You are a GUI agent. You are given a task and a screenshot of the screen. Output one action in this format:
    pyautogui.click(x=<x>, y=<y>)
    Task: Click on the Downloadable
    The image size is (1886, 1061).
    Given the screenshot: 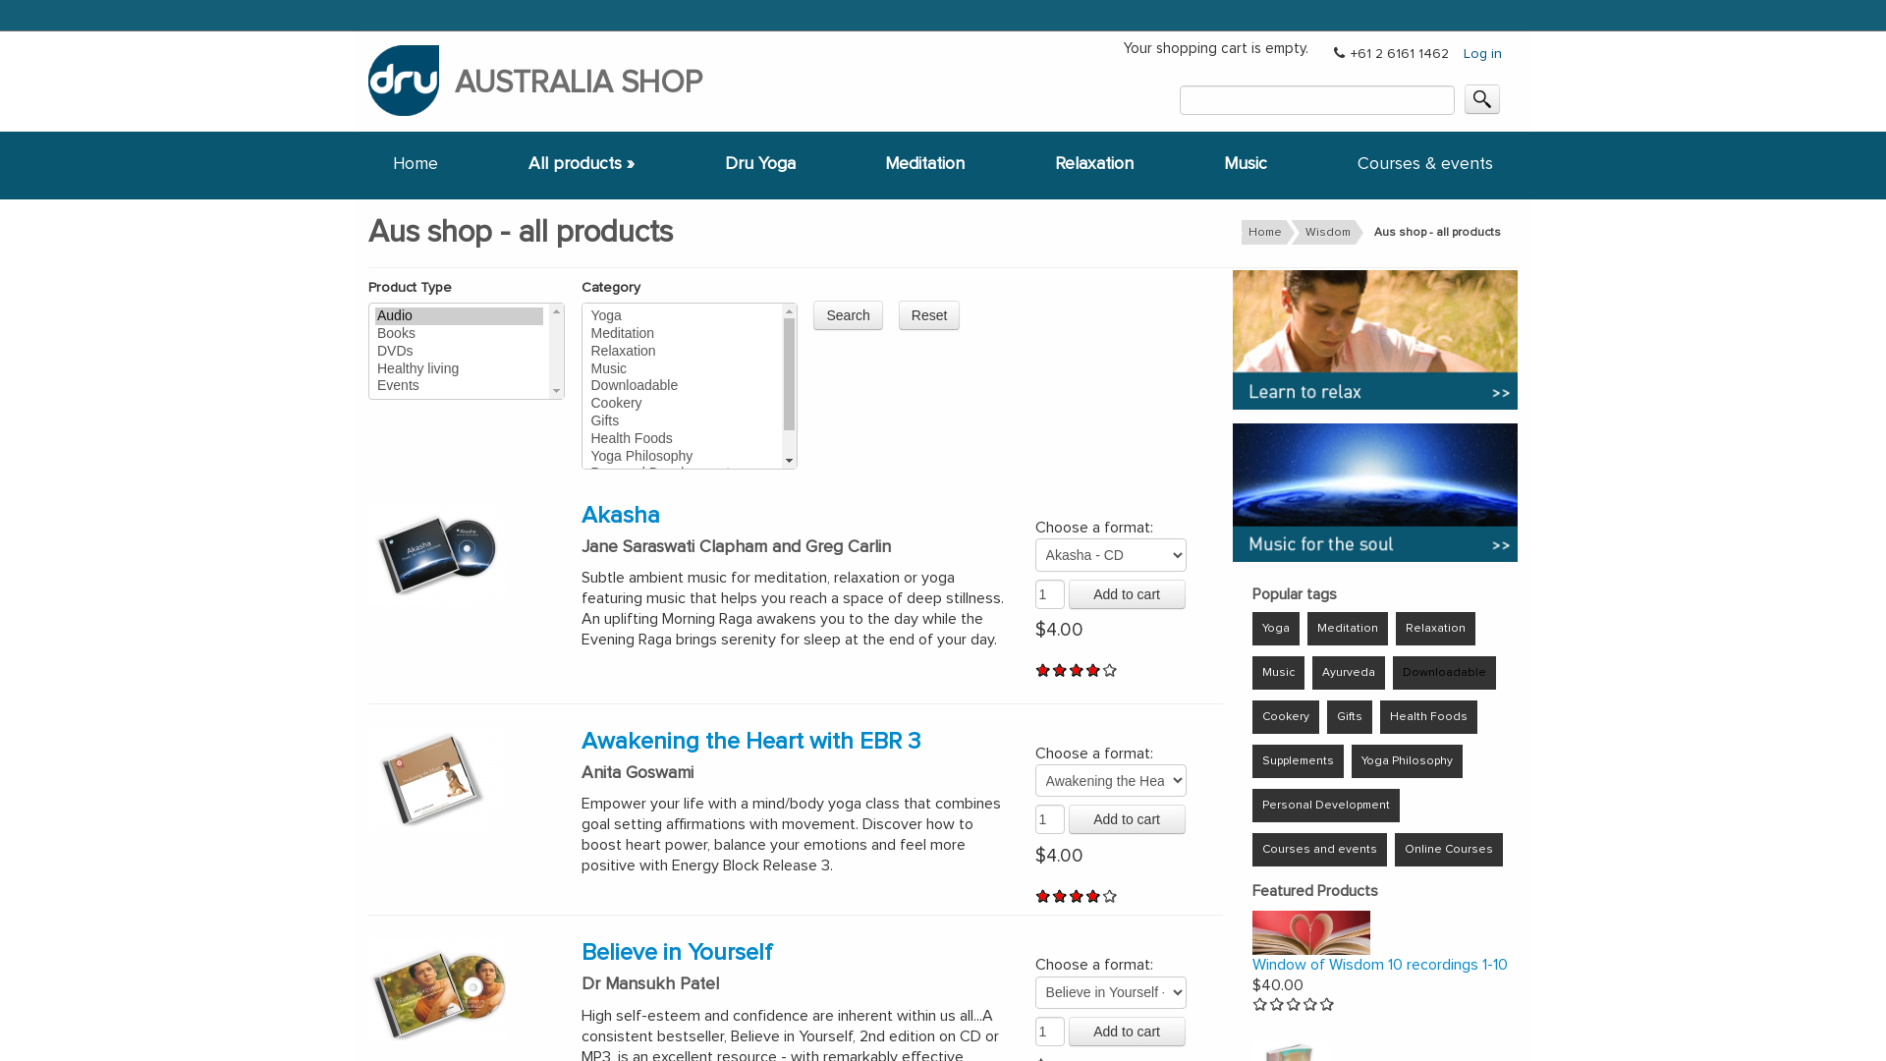 What is the action you would take?
    pyautogui.click(x=1444, y=673)
    